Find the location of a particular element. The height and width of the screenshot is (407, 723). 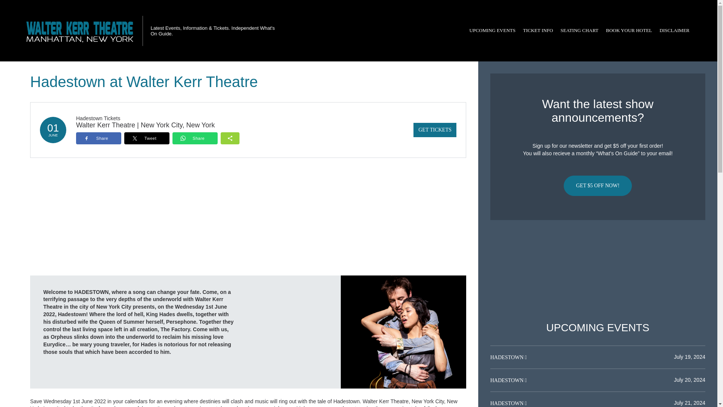

TICKET INFO is located at coordinates (538, 31).